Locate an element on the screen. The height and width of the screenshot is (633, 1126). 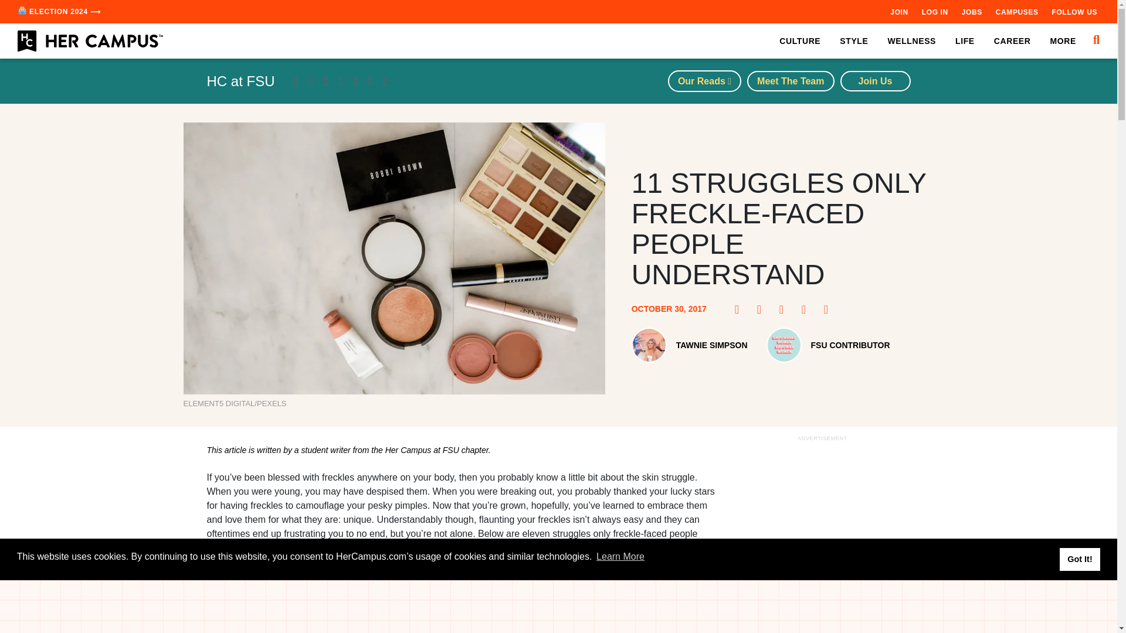
JOBS is located at coordinates (971, 12).